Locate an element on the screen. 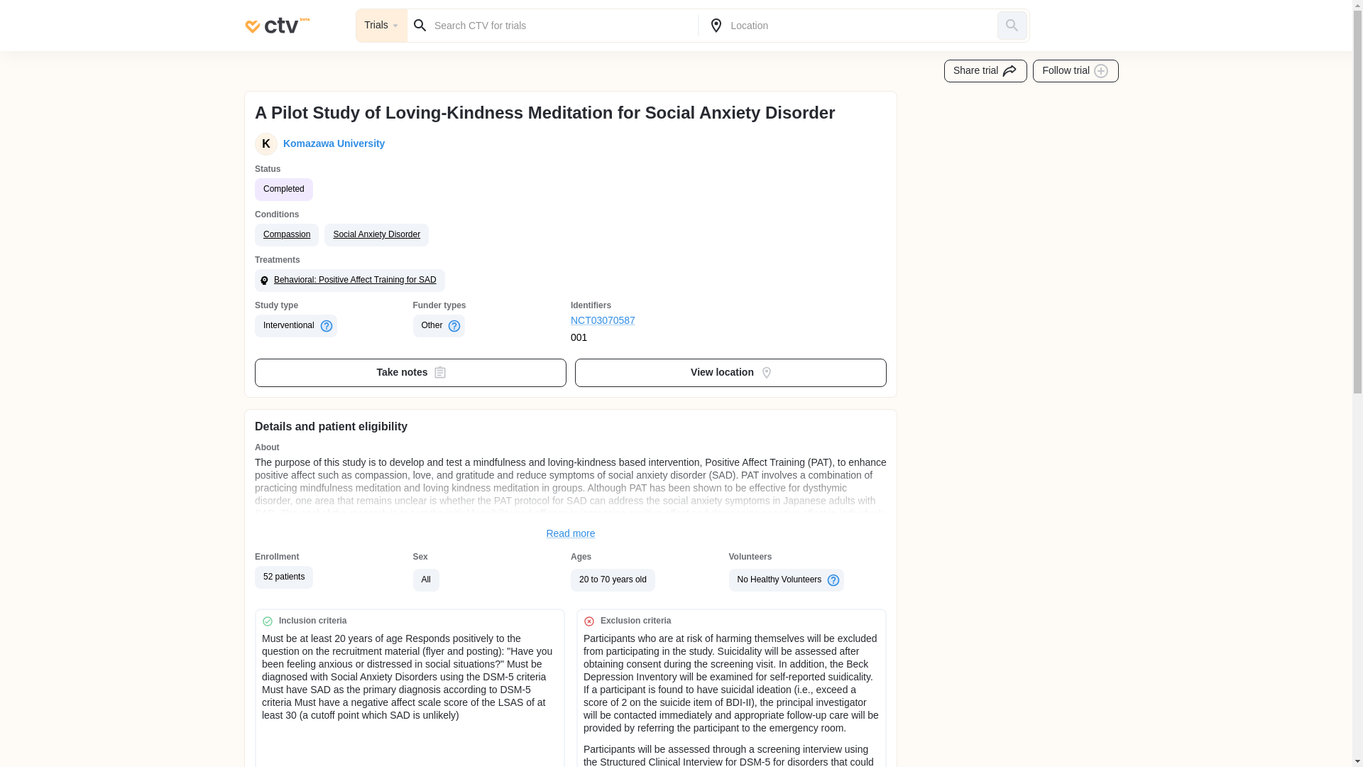  NCT03070587 is located at coordinates (650, 321).